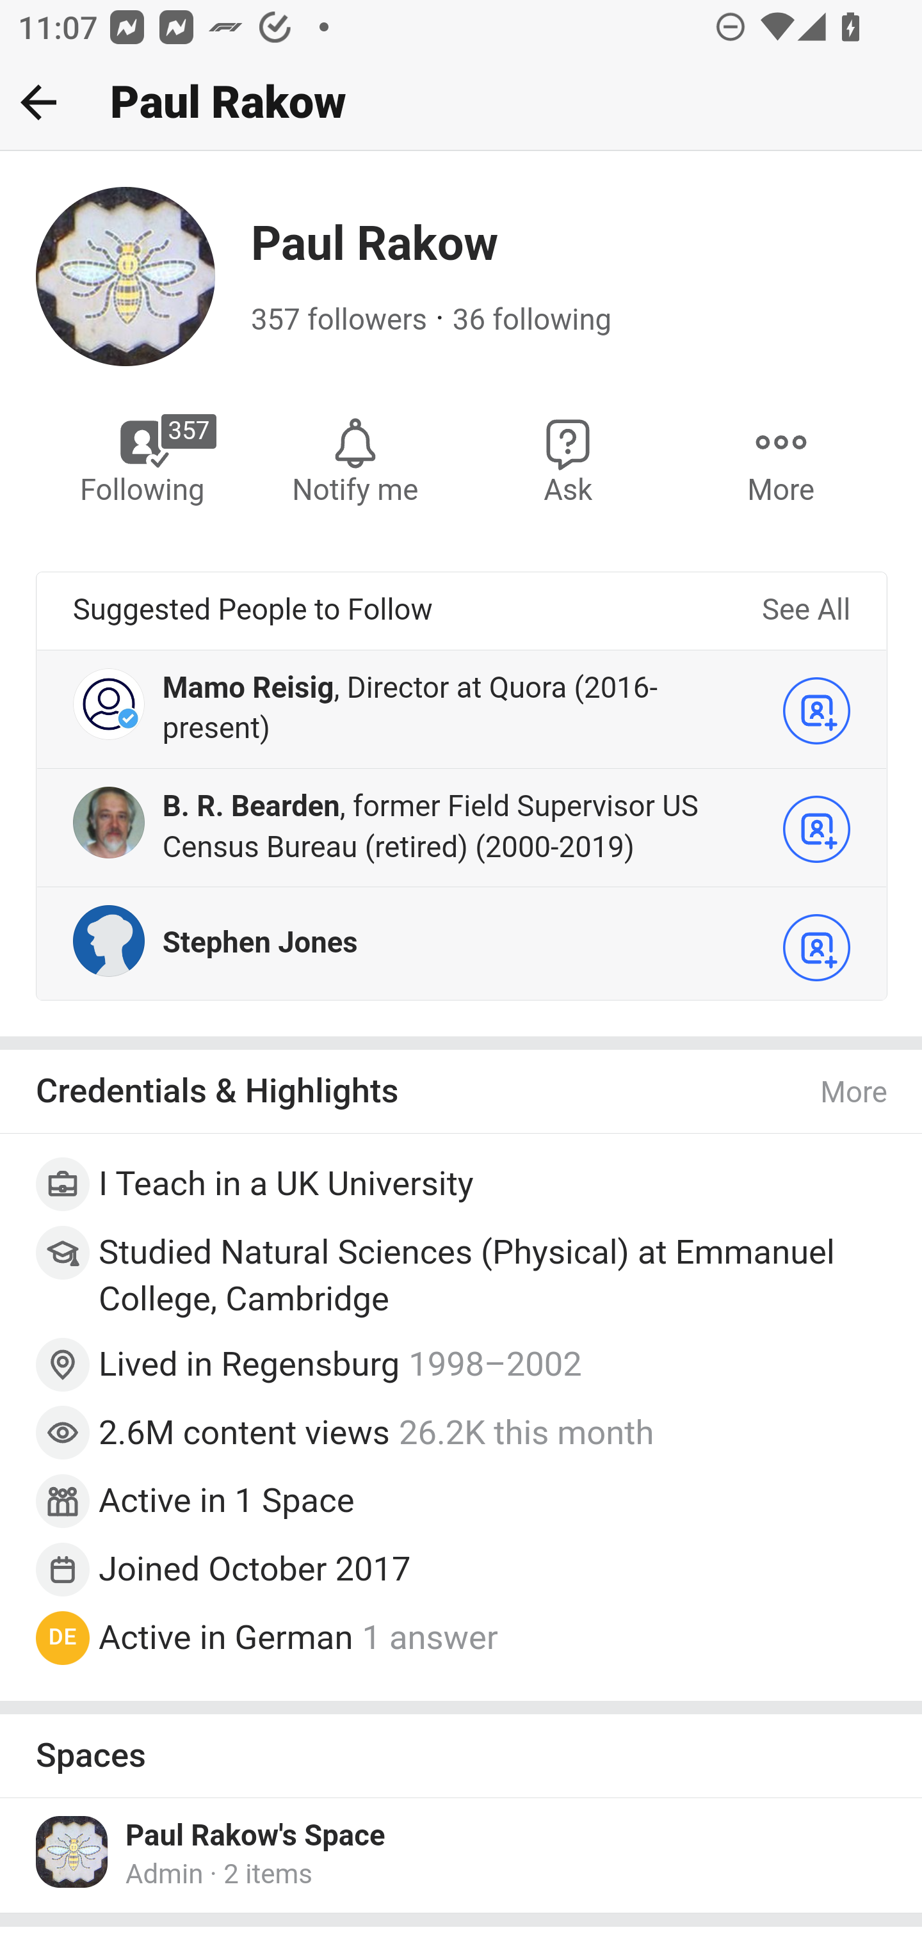  I want to click on Profile photo for B. R. Bearden, so click(109, 821).